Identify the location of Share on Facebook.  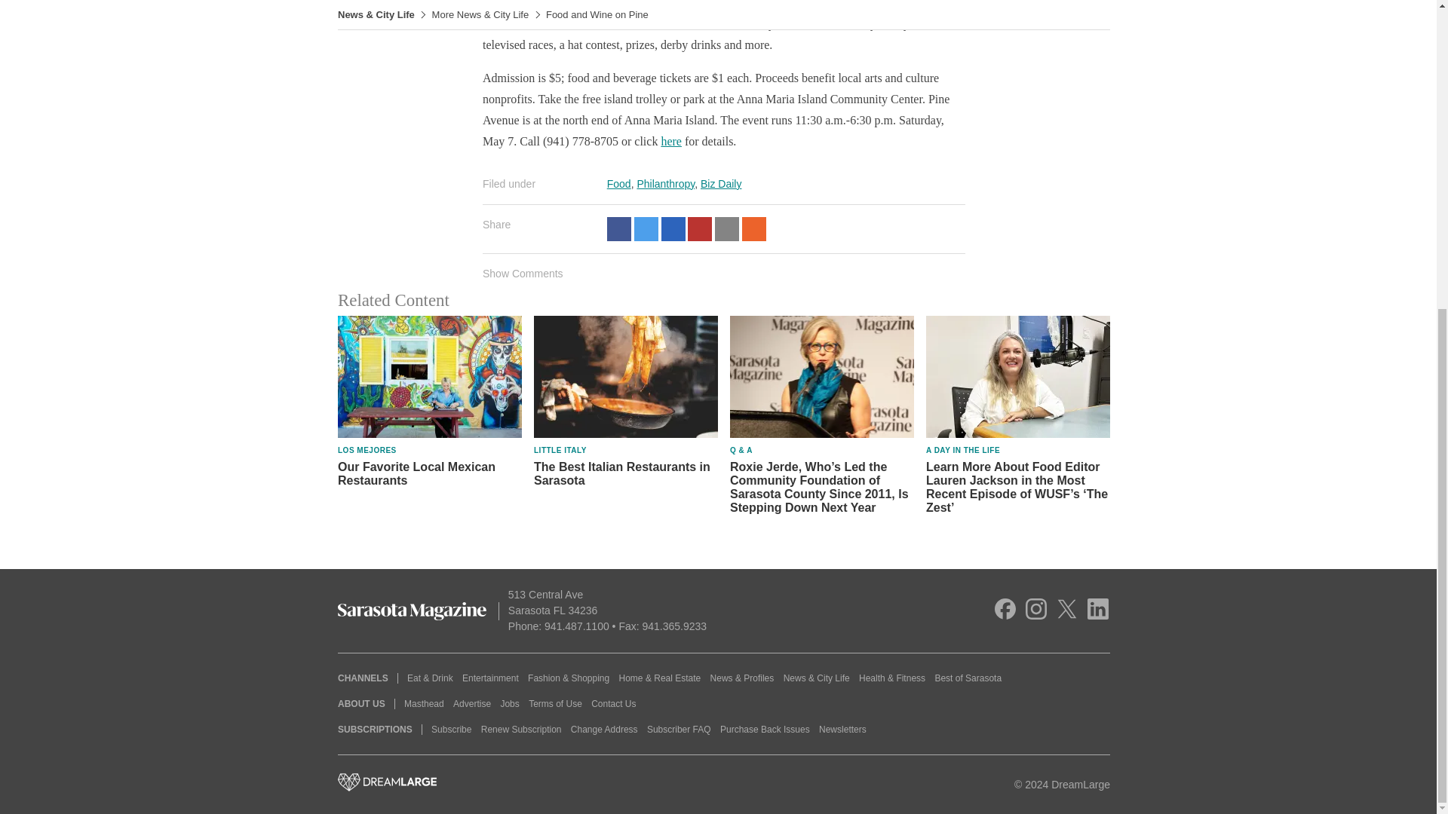
(618, 229).